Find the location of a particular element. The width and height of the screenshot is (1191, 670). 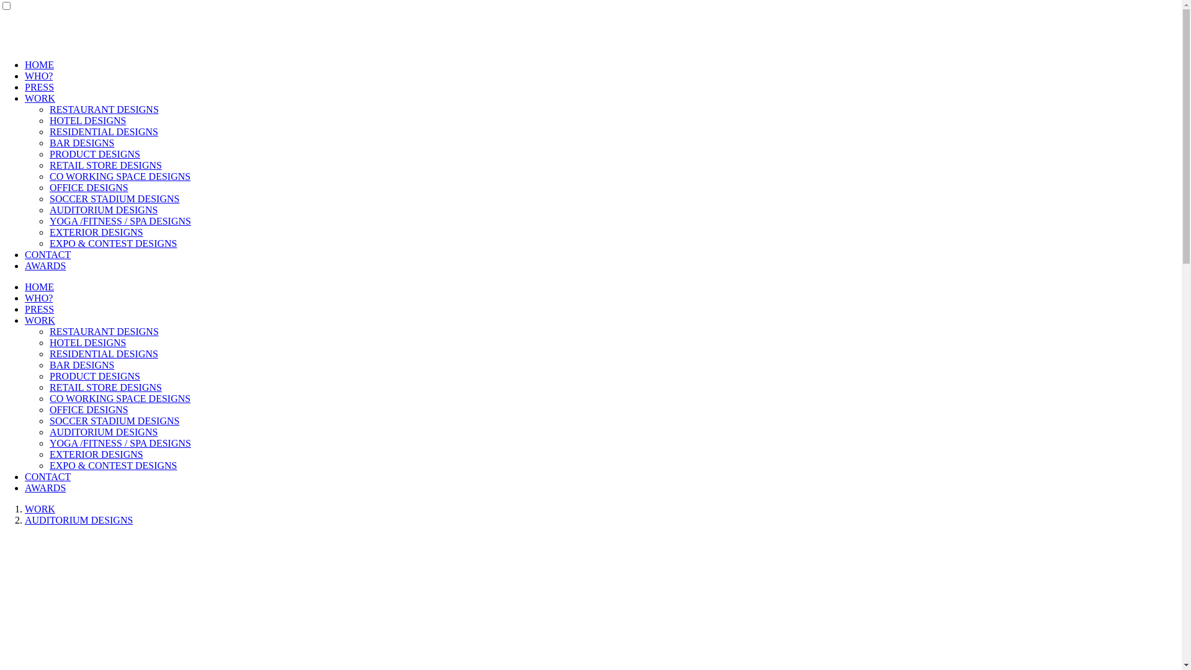

WORK is located at coordinates (40, 320).